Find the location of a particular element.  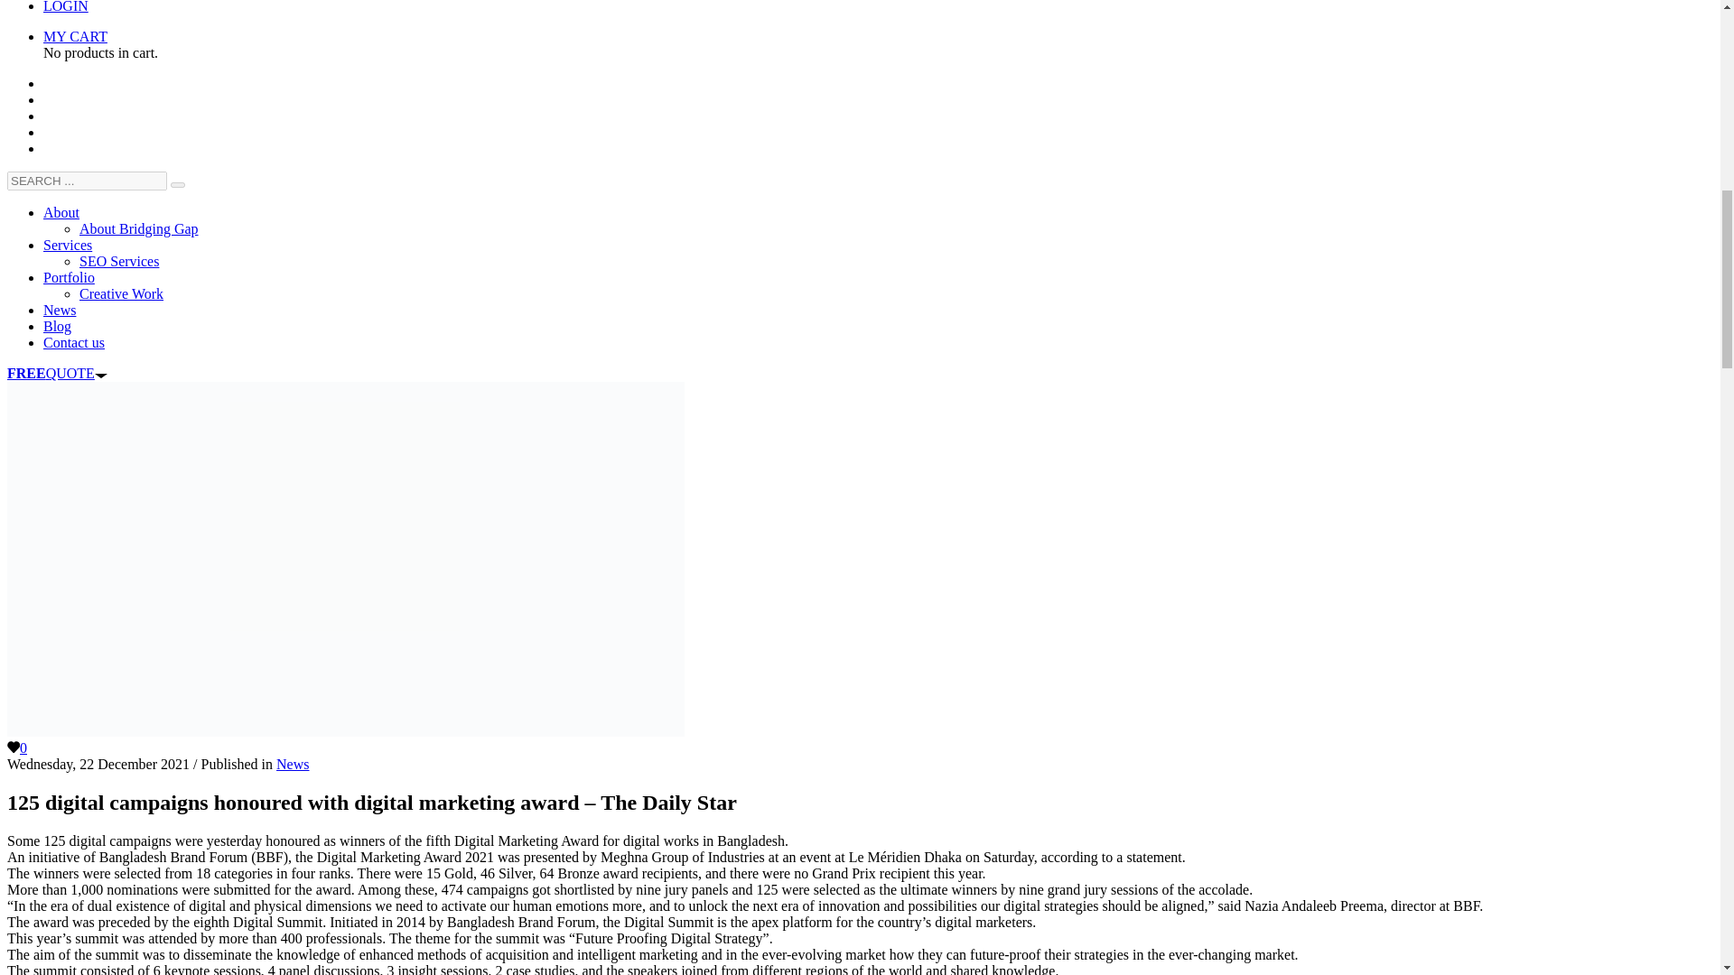

News is located at coordinates (60, 310).